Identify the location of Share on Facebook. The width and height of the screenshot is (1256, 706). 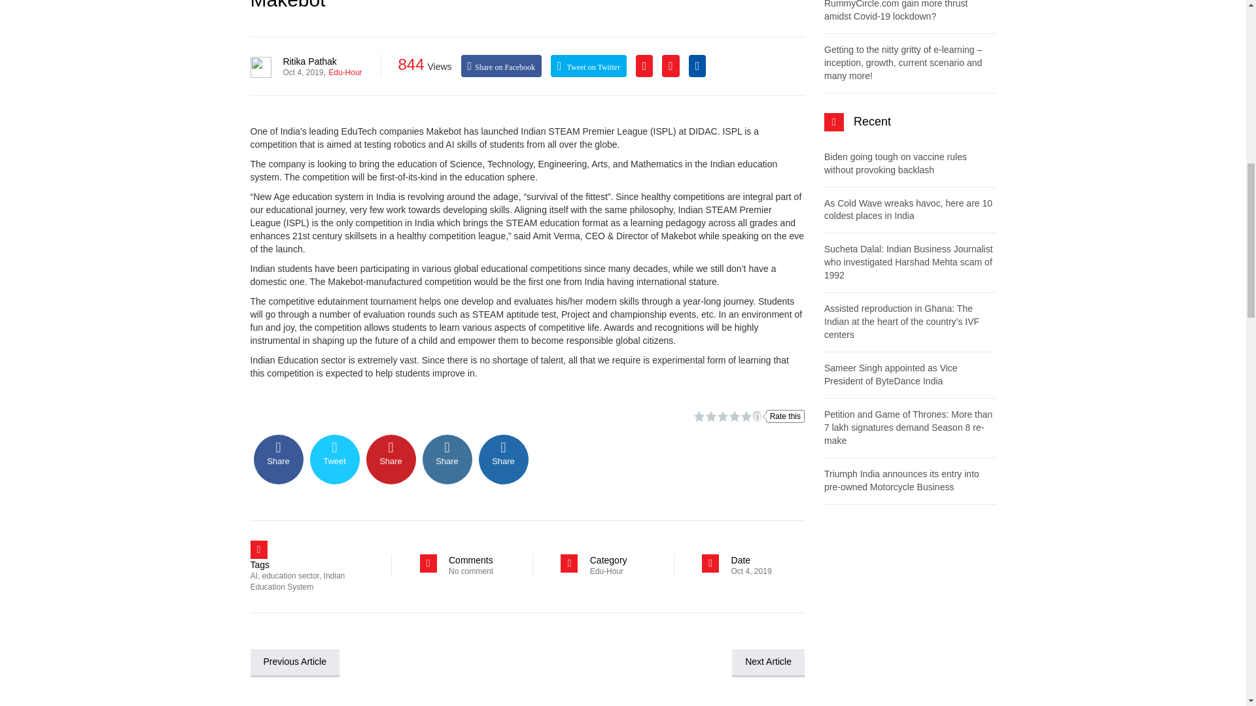
(279, 459).